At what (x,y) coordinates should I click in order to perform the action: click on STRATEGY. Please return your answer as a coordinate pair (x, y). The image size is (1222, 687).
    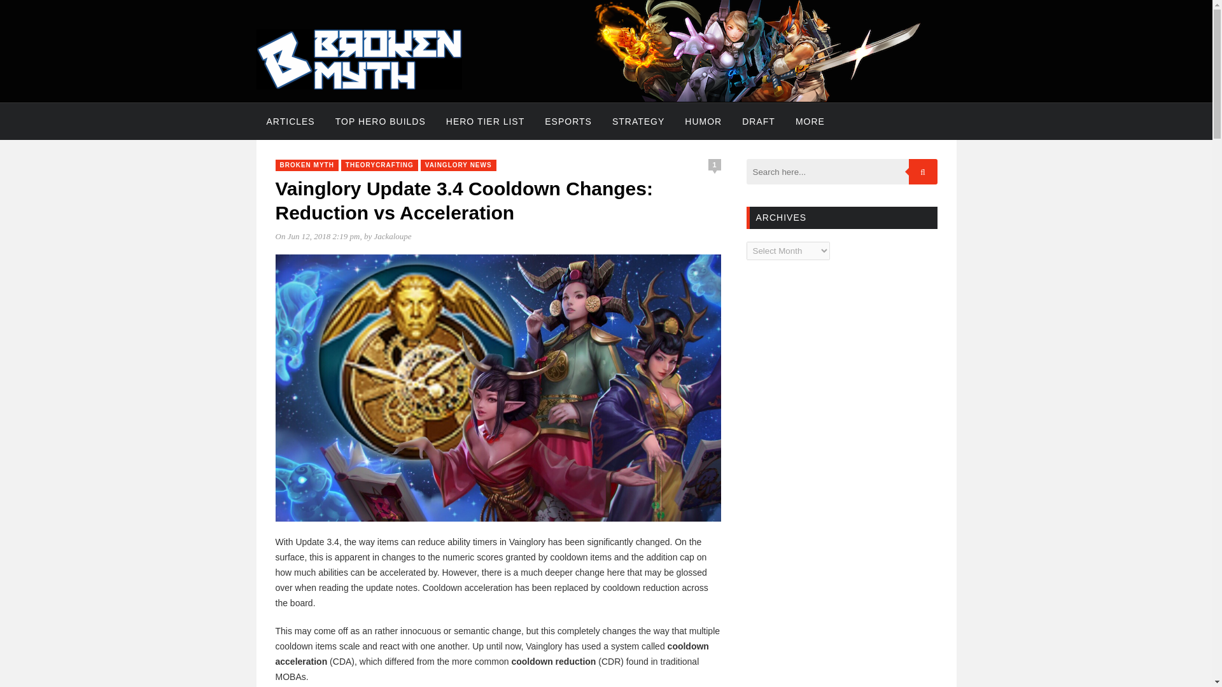
    Looking at the image, I should click on (638, 121).